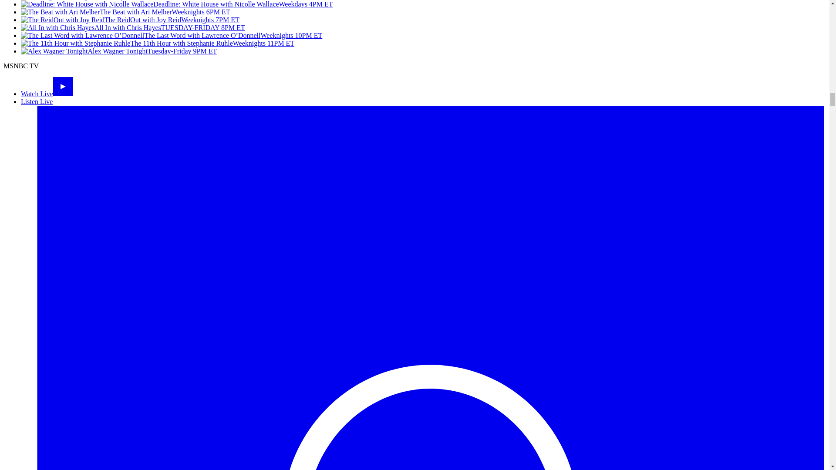 This screenshot has height=470, width=836. Describe the element at coordinates (118, 51) in the screenshot. I see `Alex Wagner TonightTuesday-Friday 9PM ET` at that location.